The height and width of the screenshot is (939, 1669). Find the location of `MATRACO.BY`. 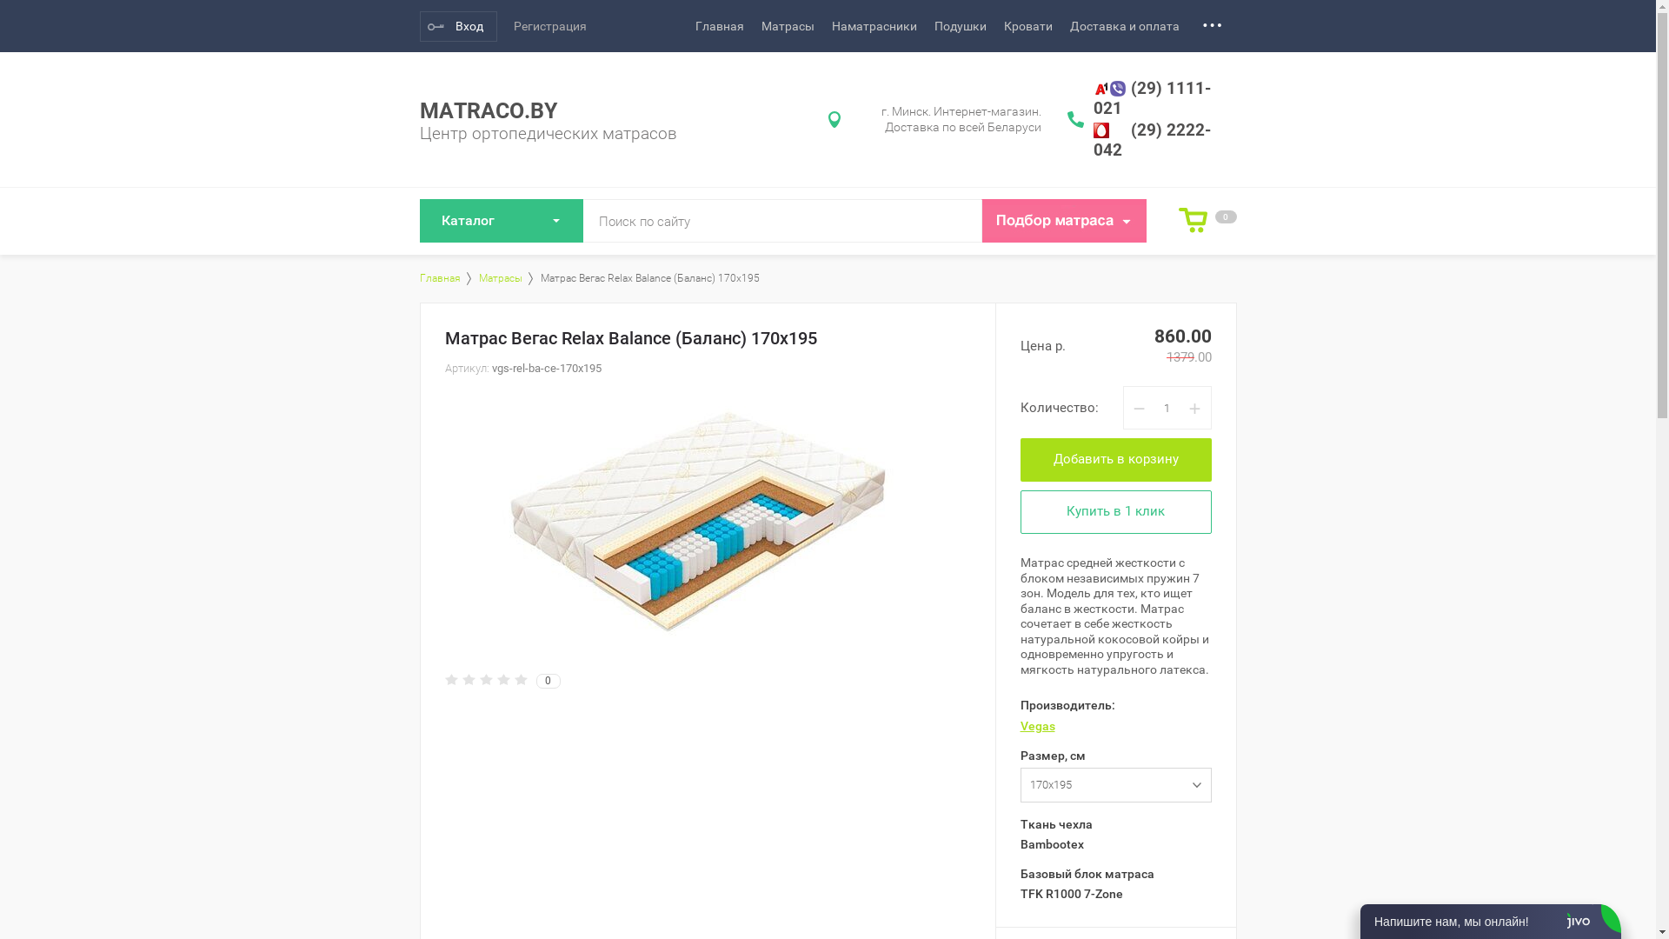

MATRACO.BY is located at coordinates (488, 111).